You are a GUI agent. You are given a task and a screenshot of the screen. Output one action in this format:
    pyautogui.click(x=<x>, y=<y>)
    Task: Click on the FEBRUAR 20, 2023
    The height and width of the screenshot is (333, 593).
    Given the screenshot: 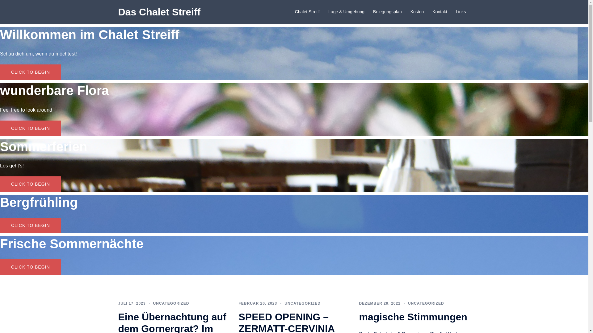 What is the action you would take?
    pyautogui.click(x=258, y=303)
    